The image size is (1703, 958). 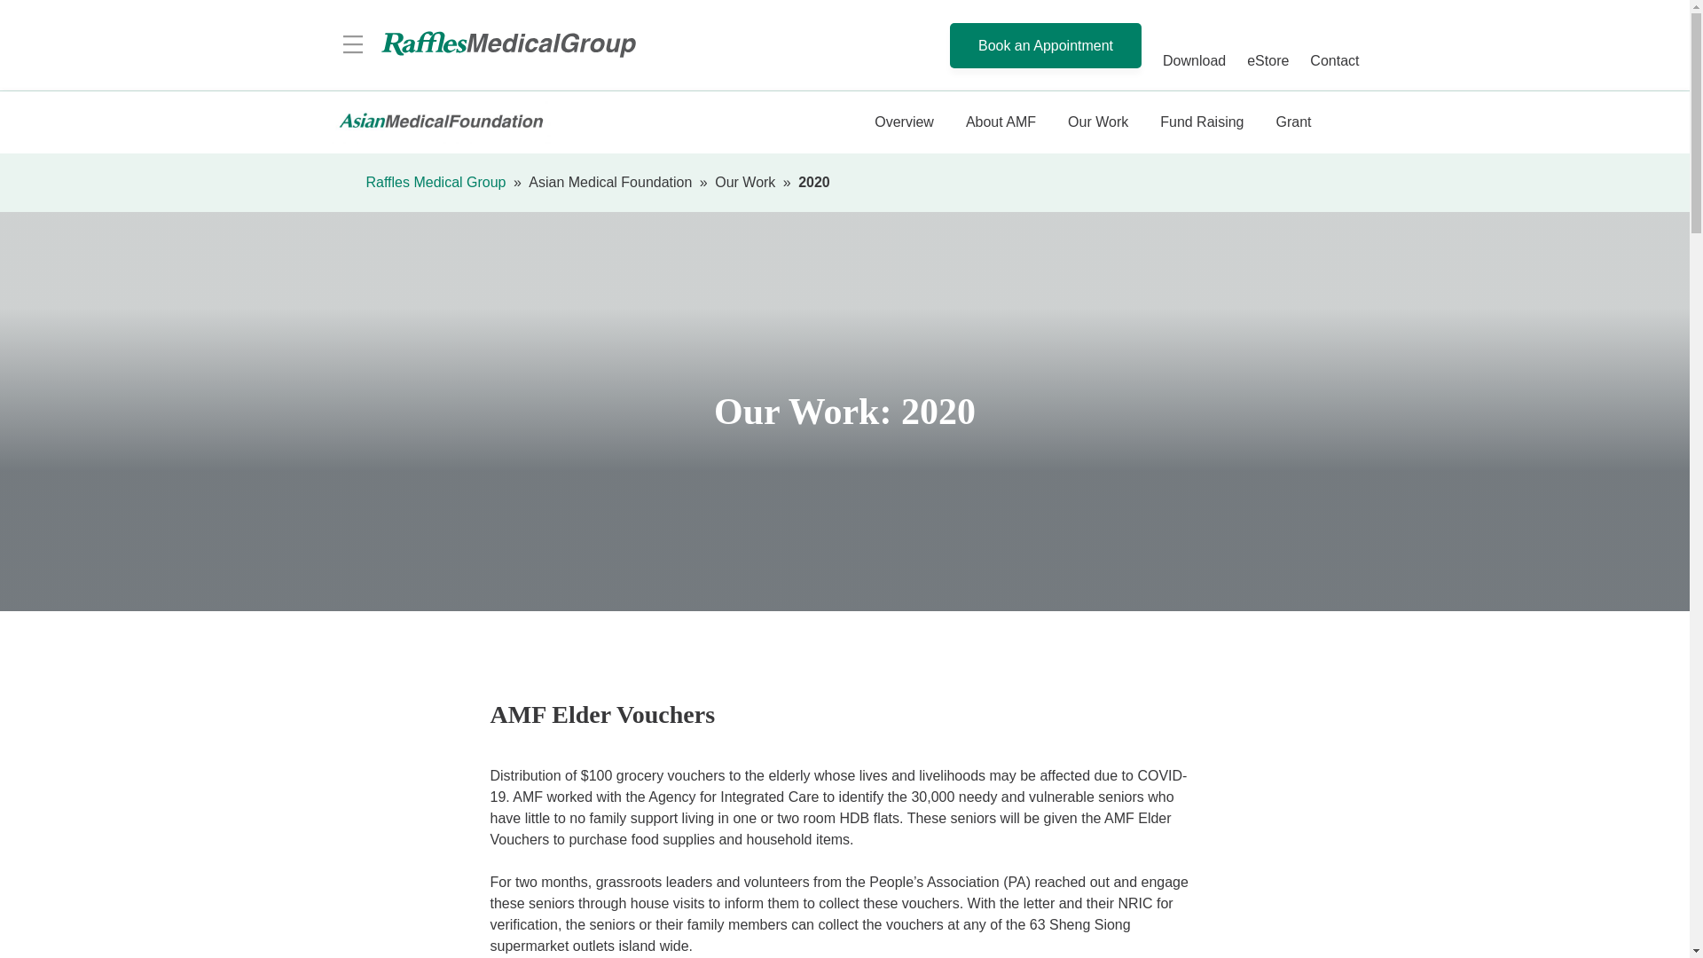 What do you see at coordinates (507, 46) in the screenshot?
I see `uabb-menu-toggle` at bounding box center [507, 46].